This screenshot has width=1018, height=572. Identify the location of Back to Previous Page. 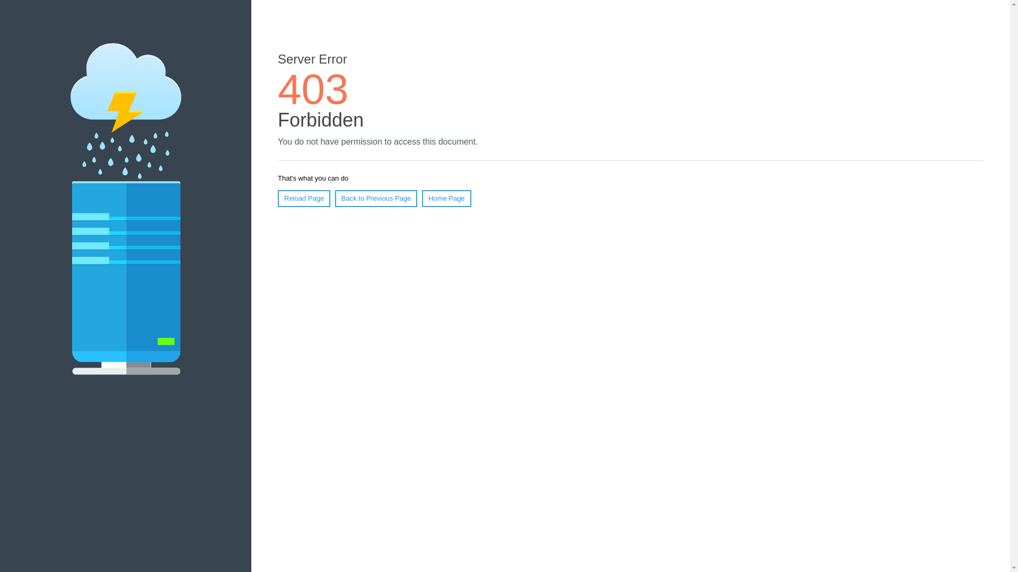
(376, 199).